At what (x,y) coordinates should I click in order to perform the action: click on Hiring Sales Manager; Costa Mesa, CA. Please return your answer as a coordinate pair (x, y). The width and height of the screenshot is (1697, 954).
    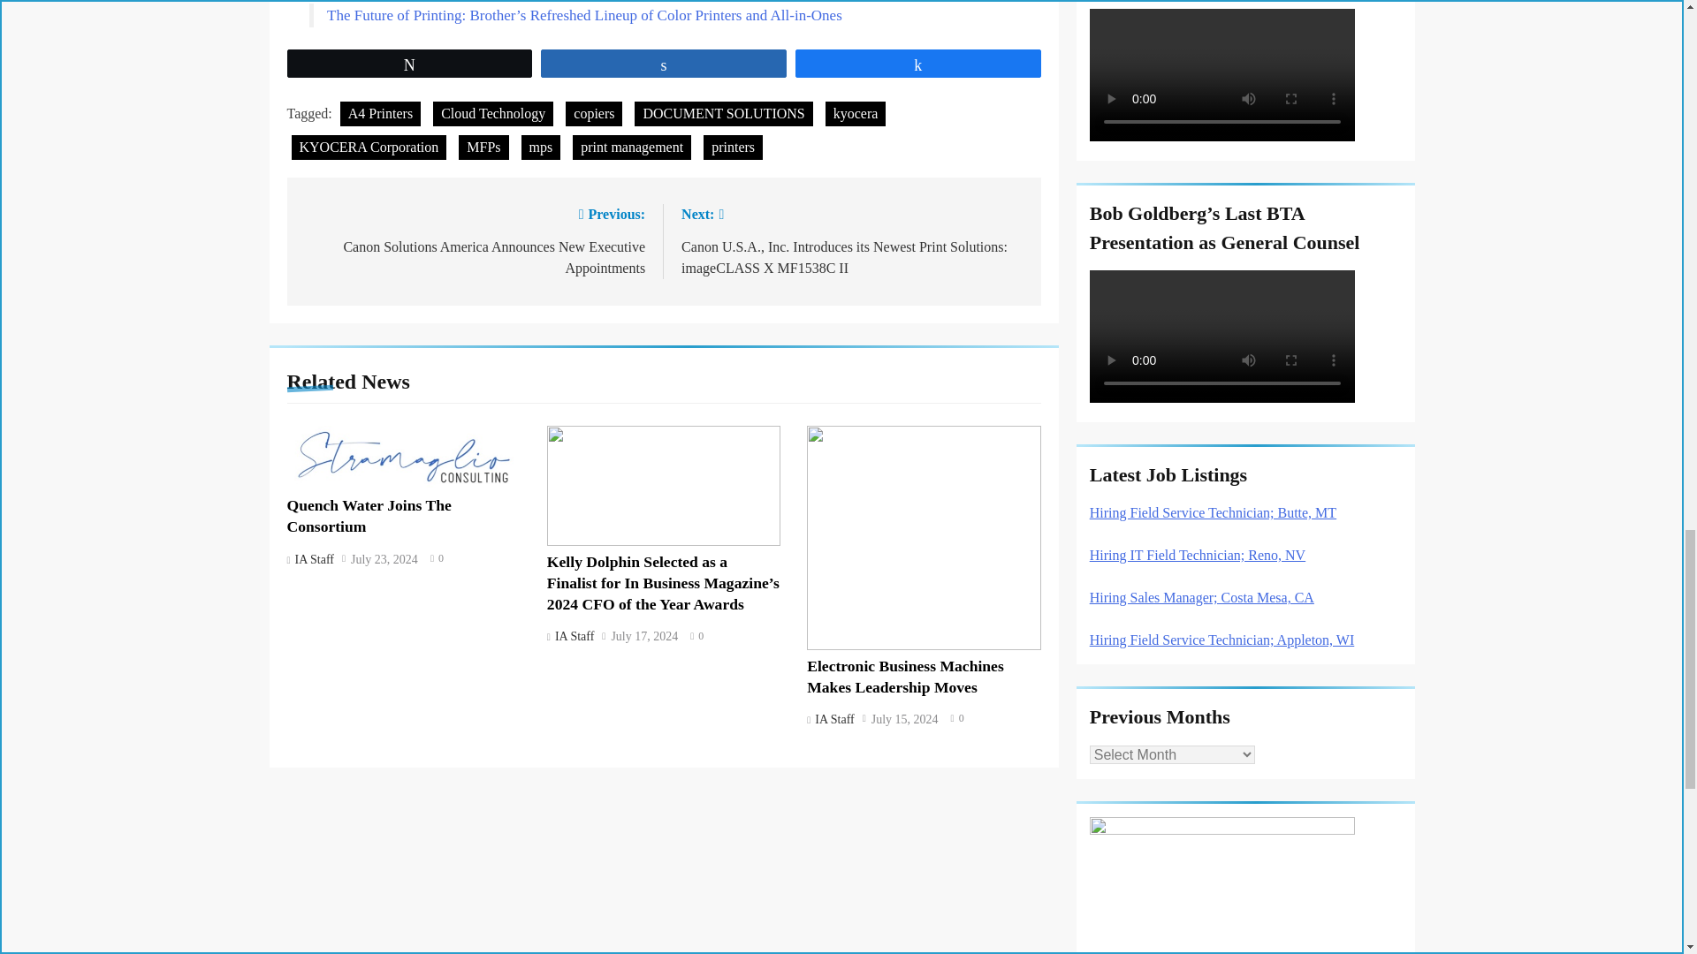
    Looking at the image, I should click on (1201, 597).